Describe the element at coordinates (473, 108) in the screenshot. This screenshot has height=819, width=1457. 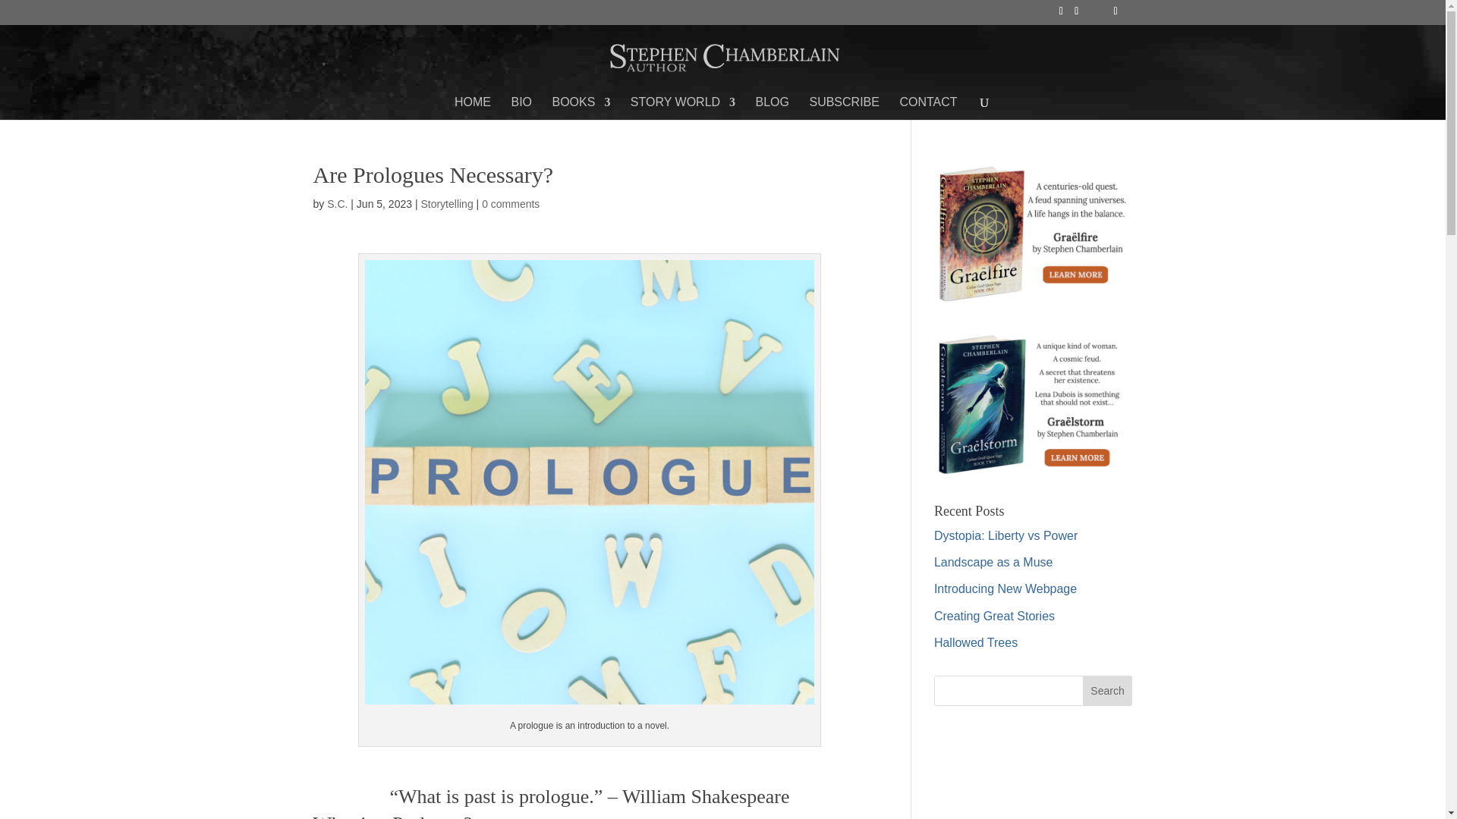
I see `HOME` at that location.